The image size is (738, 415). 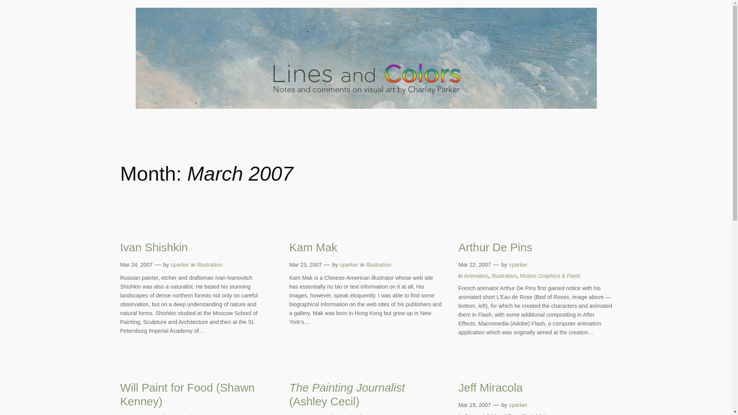 What do you see at coordinates (474, 405) in the screenshot?
I see `Mar 19, 2007` at bounding box center [474, 405].